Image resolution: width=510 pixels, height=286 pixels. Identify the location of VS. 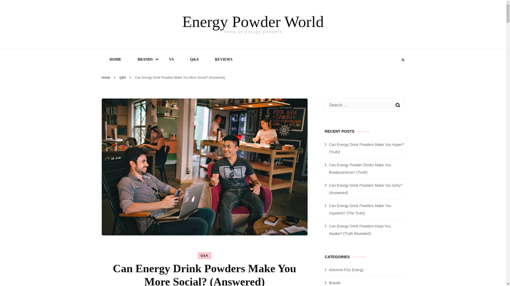
(171, 59).